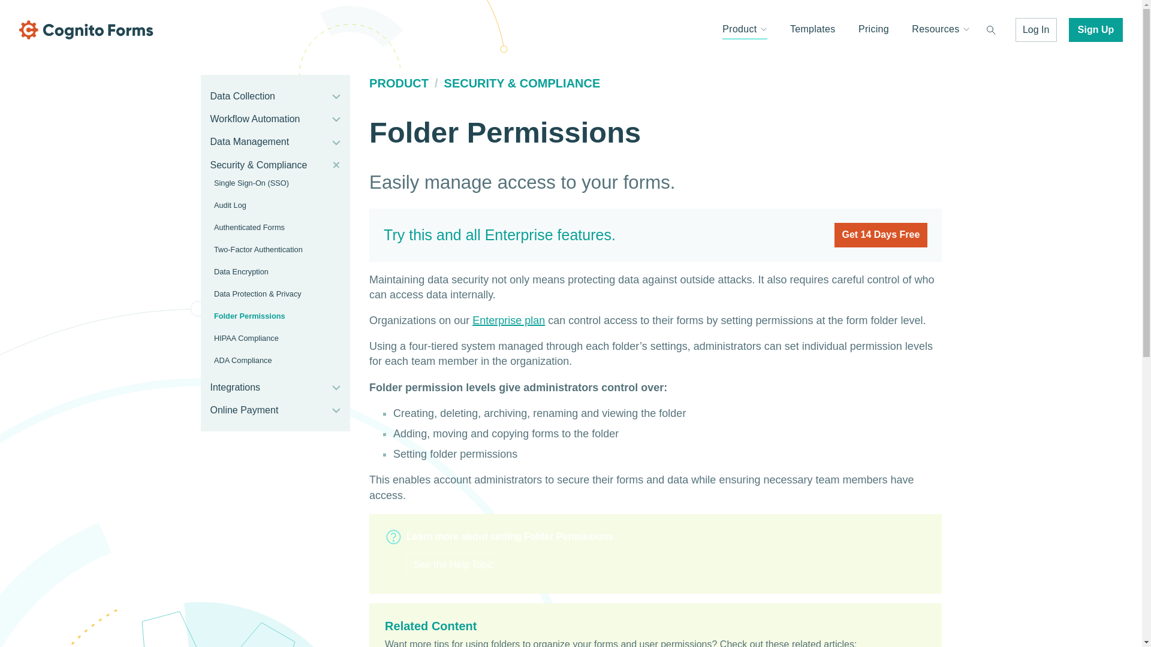 The width and height of the screenshot is (1151, 647). I want to click on Skip Product Menu, so click(205, 89).